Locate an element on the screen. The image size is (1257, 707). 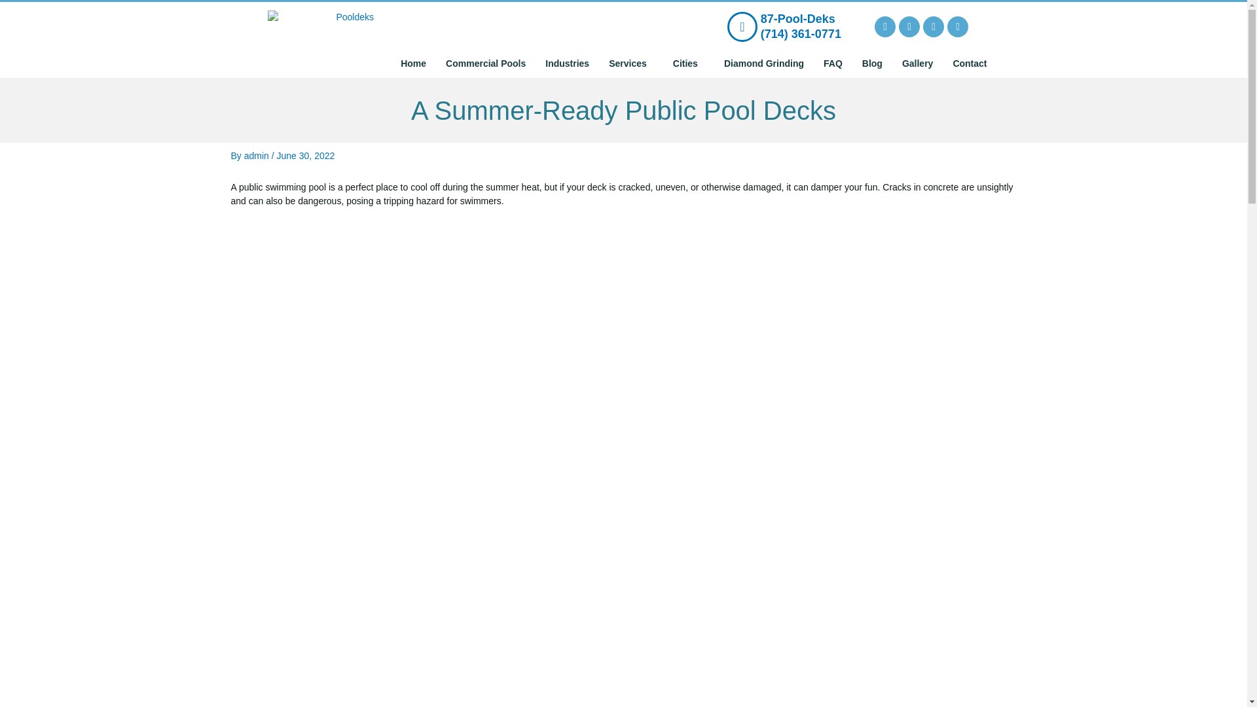
Facebook is located at coordinates (885, 26).